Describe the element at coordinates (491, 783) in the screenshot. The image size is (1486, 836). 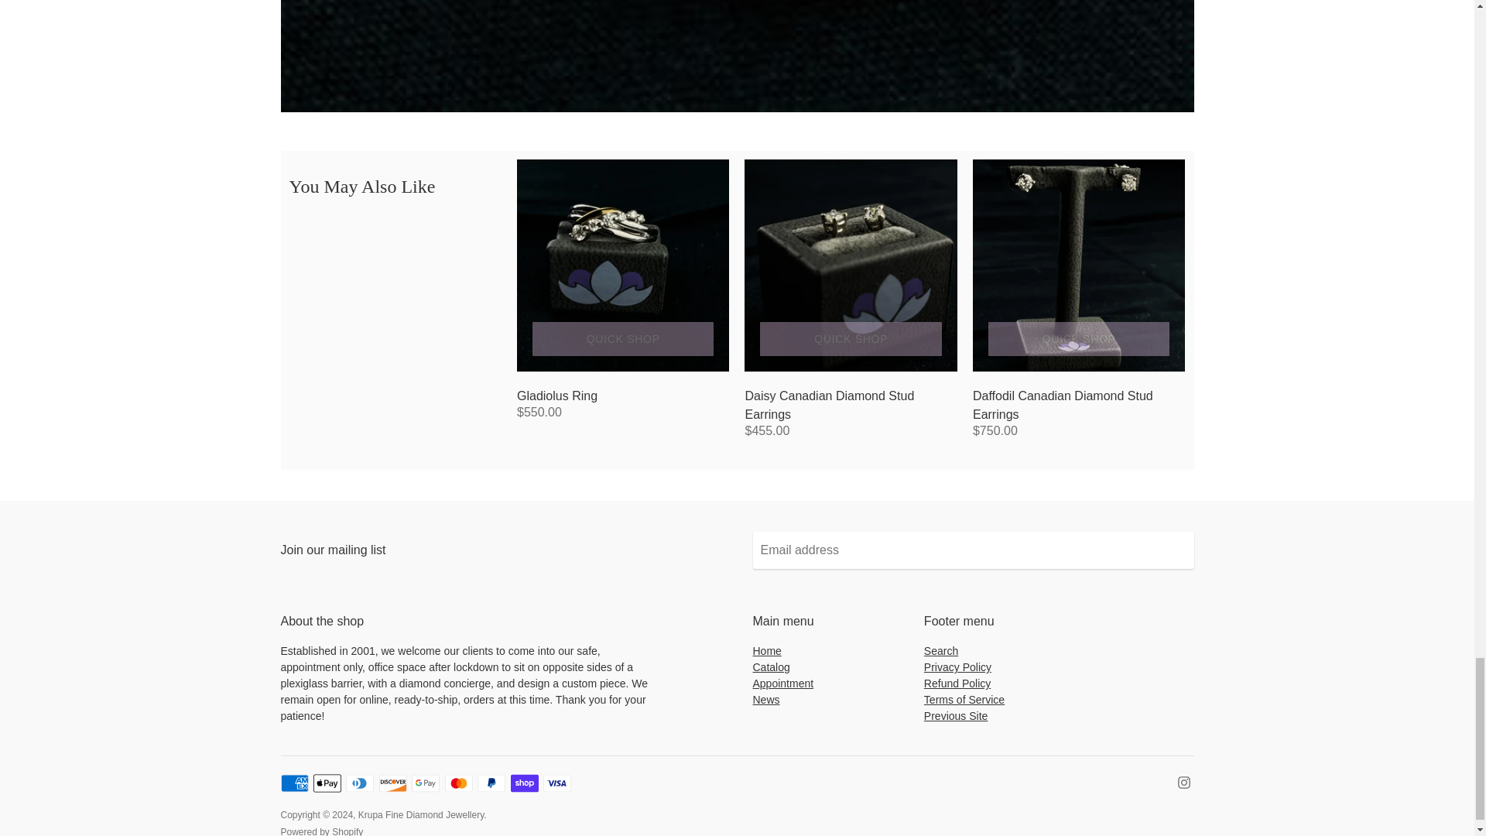
I see `PayPal` at that location.